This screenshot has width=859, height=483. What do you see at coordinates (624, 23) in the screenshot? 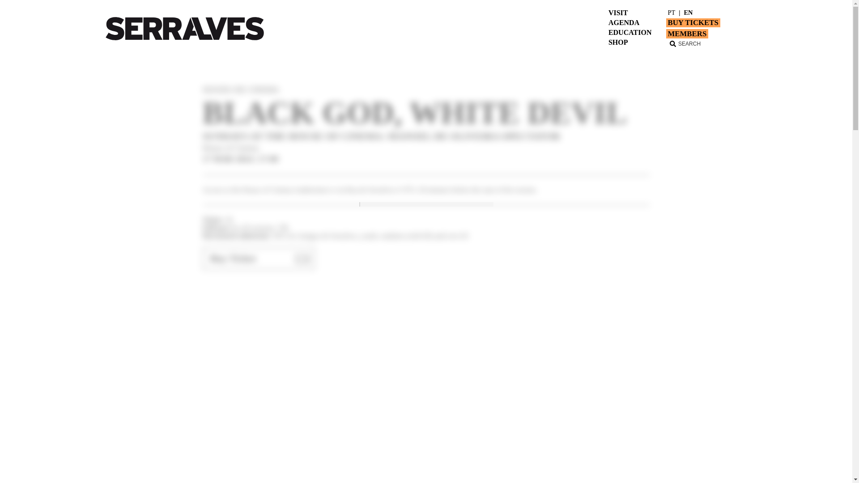
I see `AGENDA` at bounding box center [624, 23].